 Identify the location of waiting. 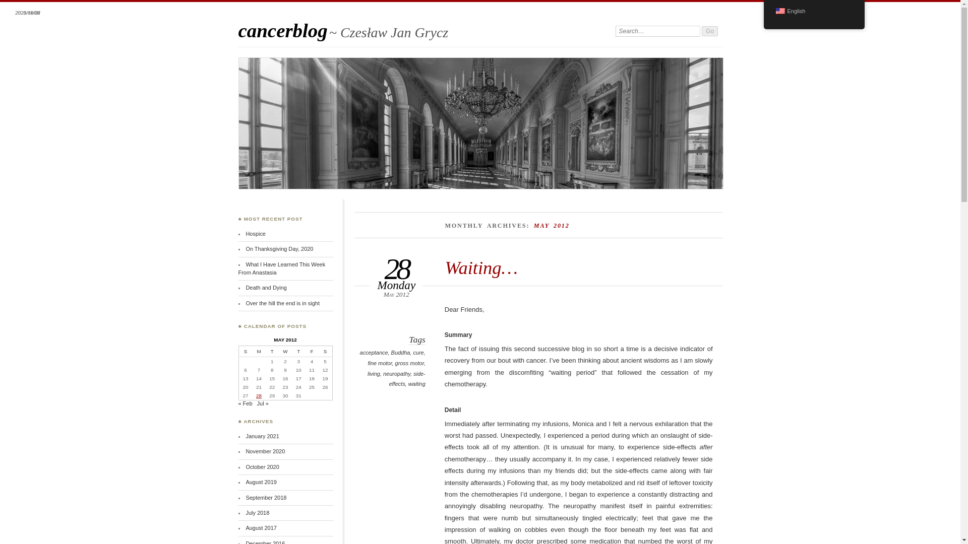
(417, 384).